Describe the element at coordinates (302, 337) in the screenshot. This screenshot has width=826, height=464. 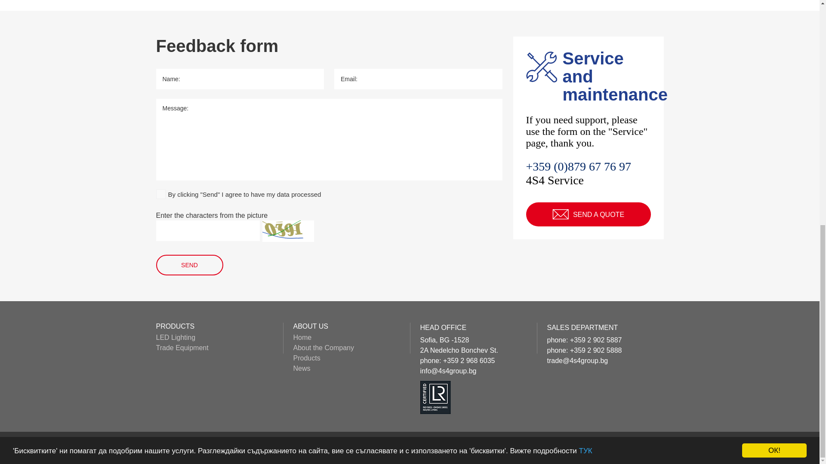
I see `Home` at that location.